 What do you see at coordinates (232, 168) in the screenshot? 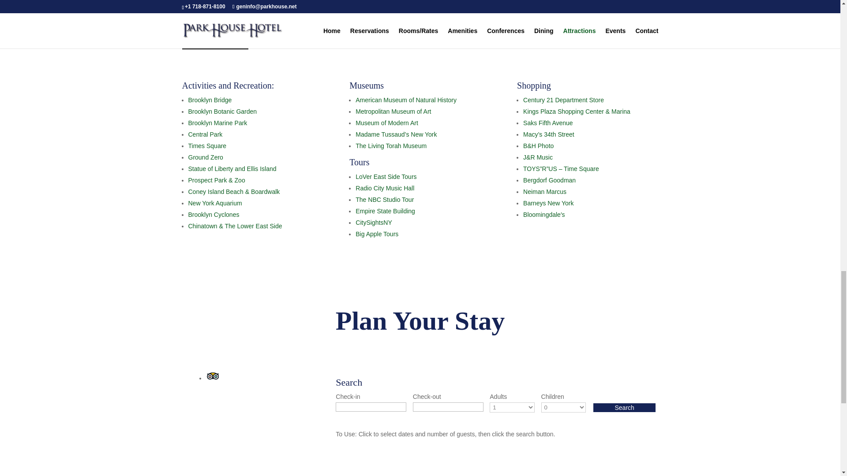
I see `Statue of Liberty and Ellis Island` at bounding box center [232, 168].